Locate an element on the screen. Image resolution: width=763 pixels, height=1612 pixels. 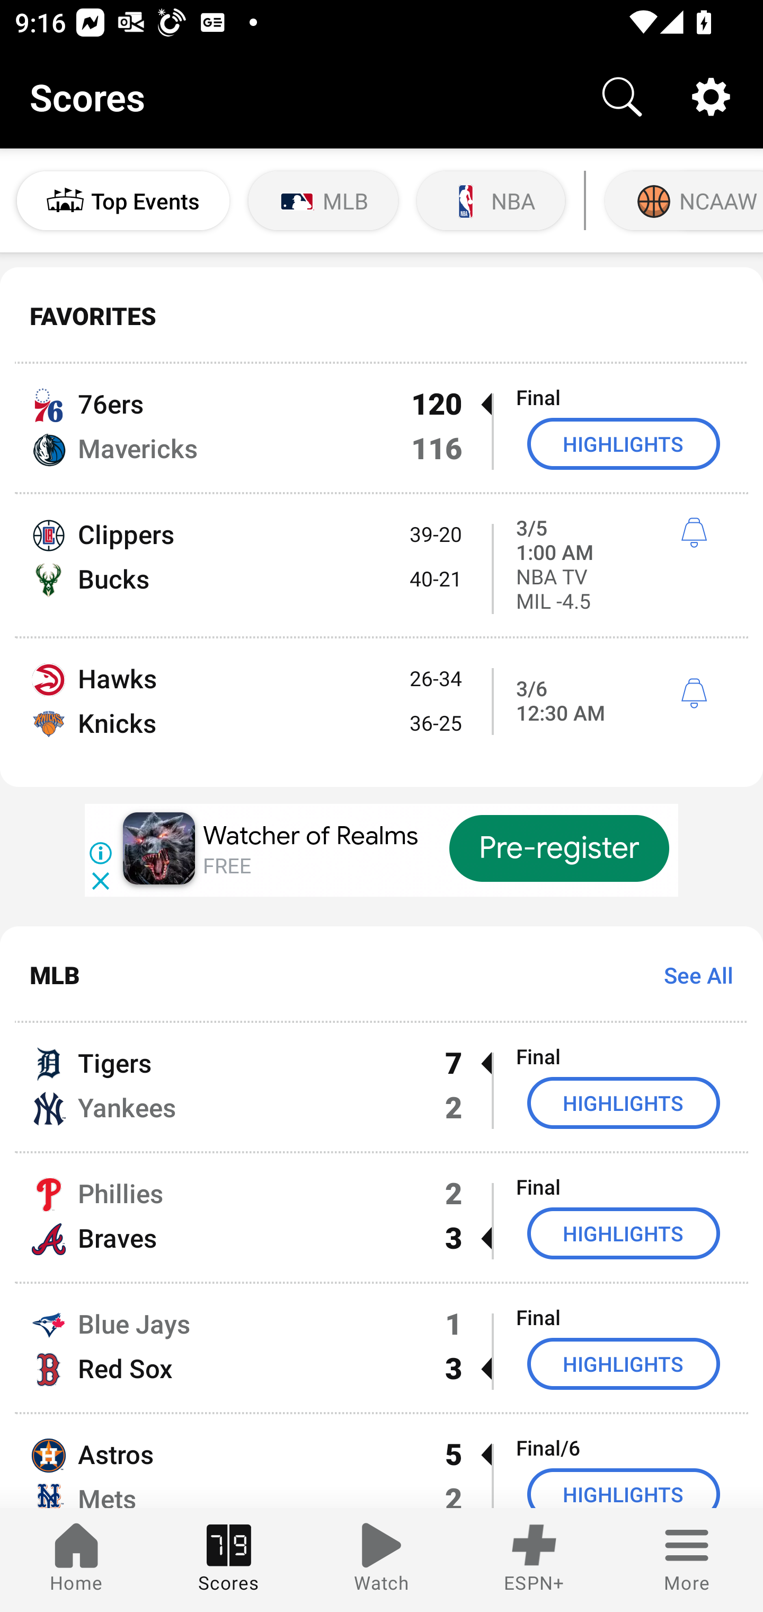
Watch is located at coordinates (381, 1560).